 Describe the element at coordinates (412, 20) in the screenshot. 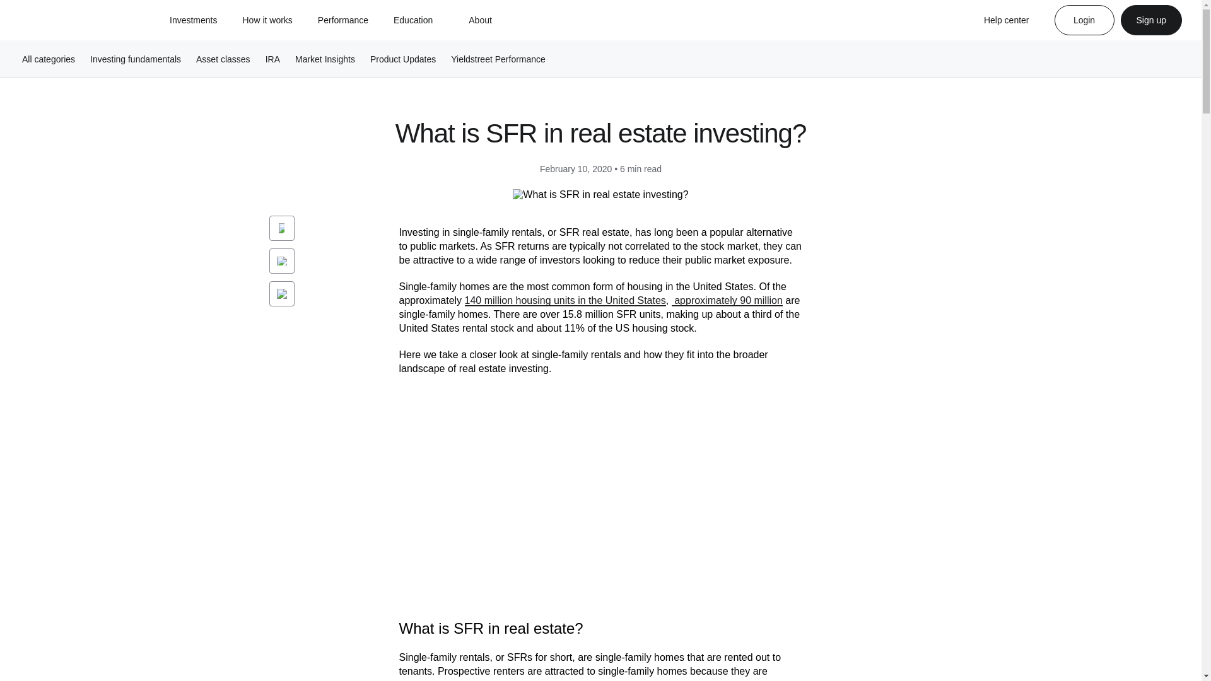

I see `Education` at that location.